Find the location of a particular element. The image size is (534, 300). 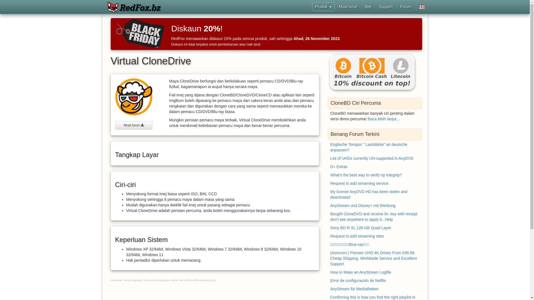

Request to add streaming service is located at coordinates (359, 183).